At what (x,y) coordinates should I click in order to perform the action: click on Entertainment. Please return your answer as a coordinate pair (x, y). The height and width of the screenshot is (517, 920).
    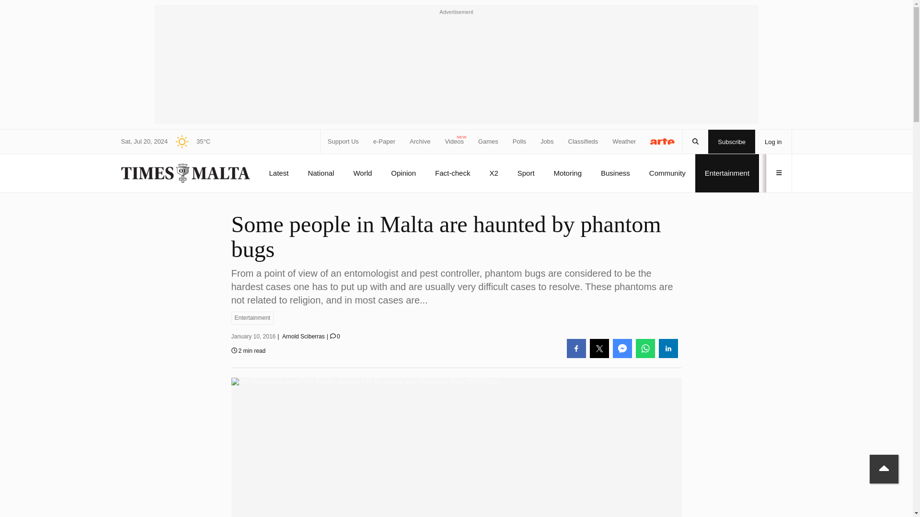
    Looking at the image, I should click on (727, 173).